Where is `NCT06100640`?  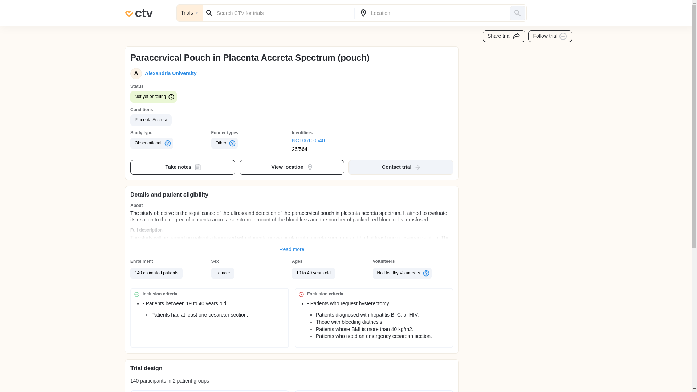
NCT06100640 is located at coordinates (333, 141).